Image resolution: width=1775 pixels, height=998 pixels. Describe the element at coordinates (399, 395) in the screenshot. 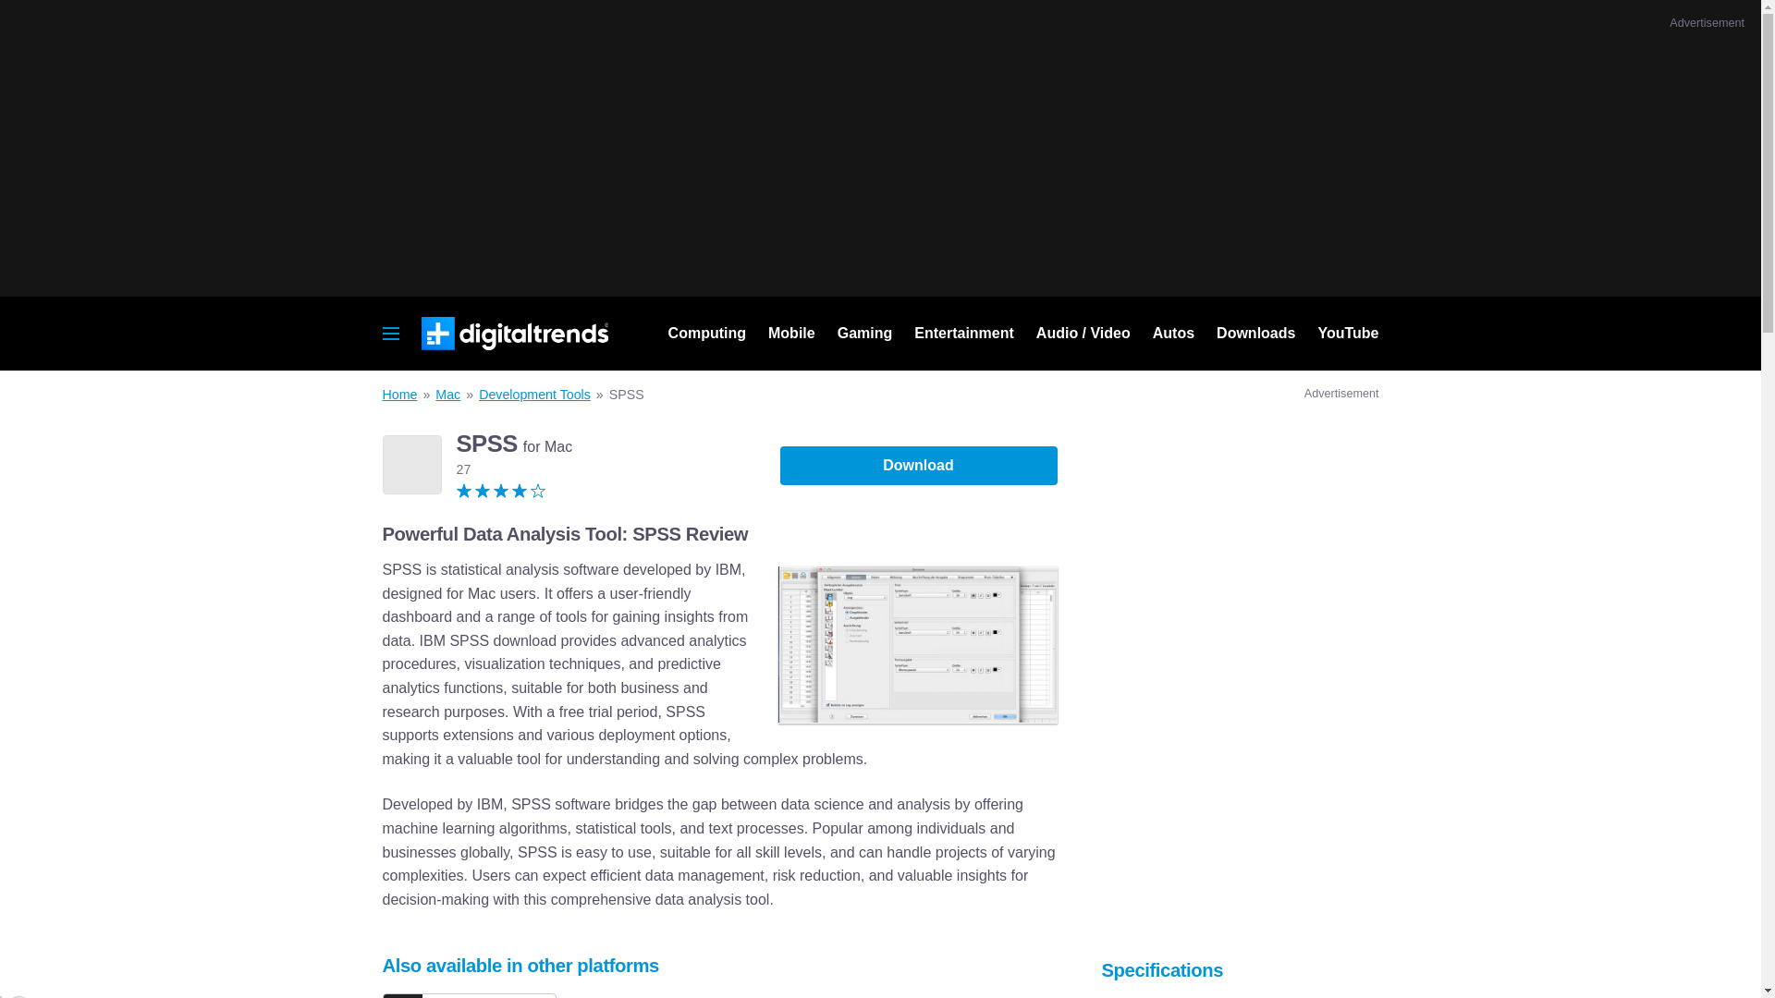

I see `Home` at that location.